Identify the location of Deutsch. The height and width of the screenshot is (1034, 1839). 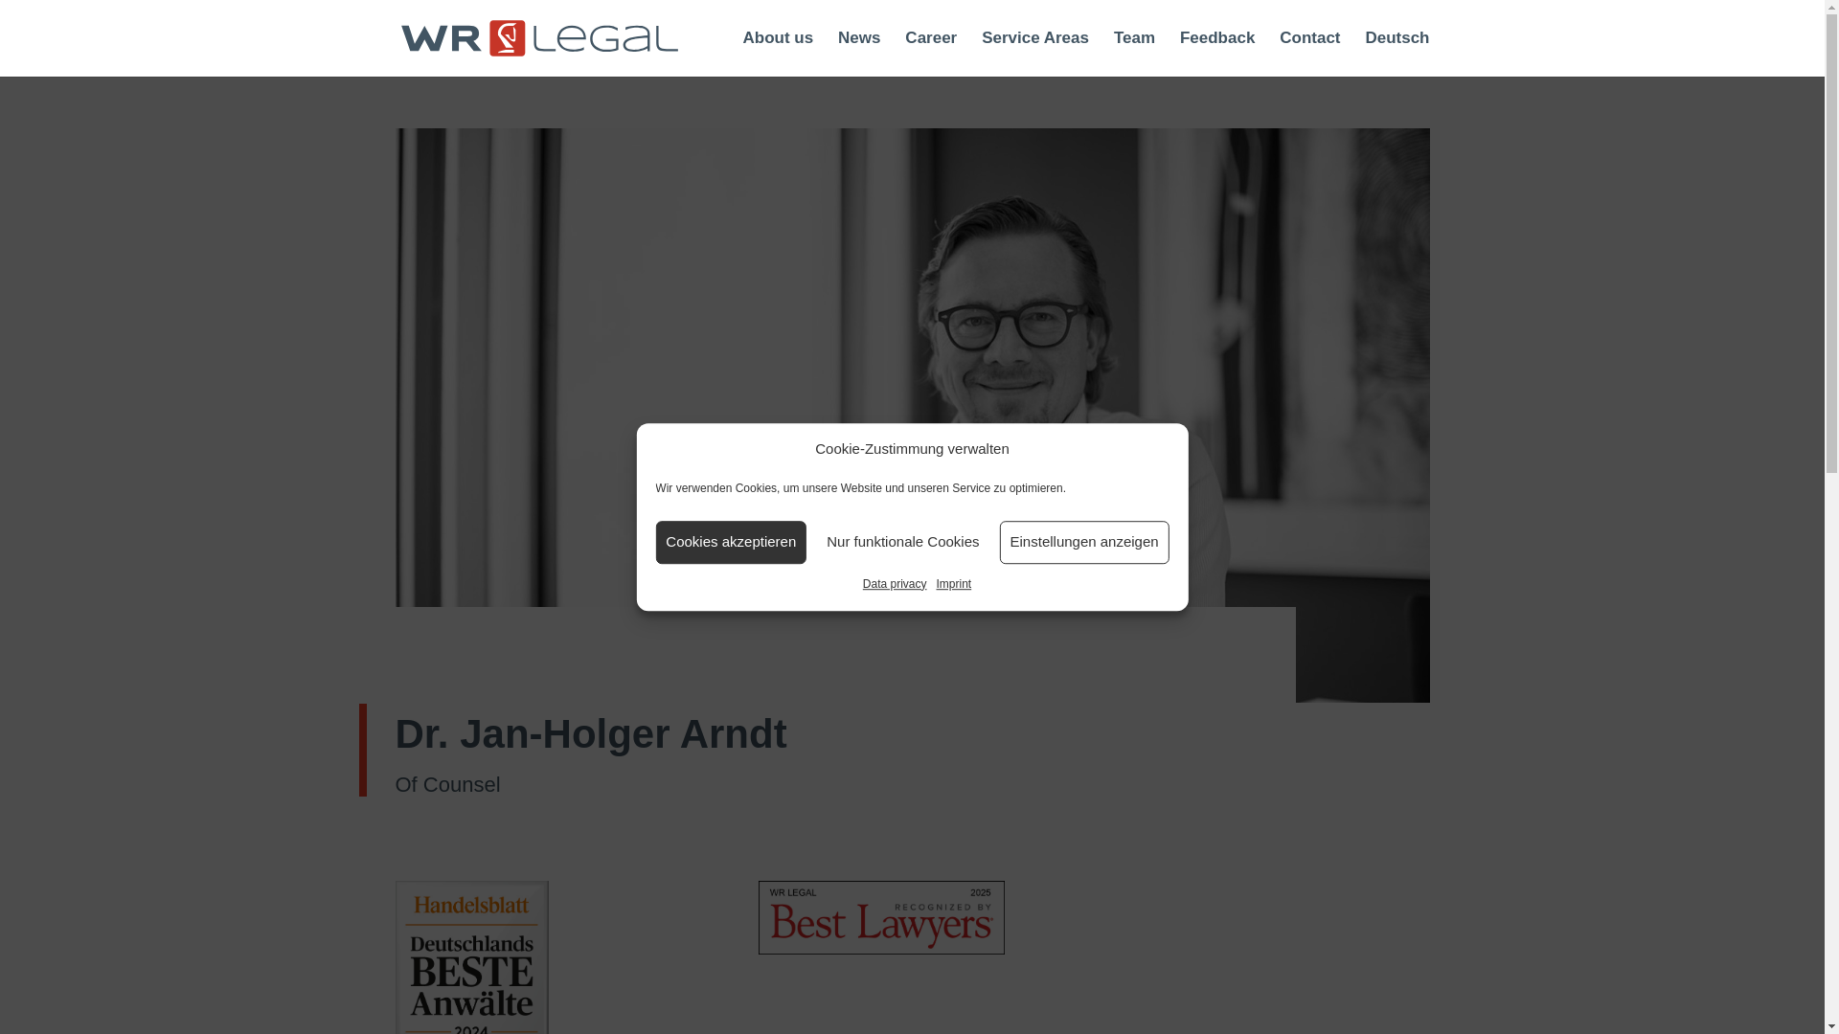
(1396, 54).